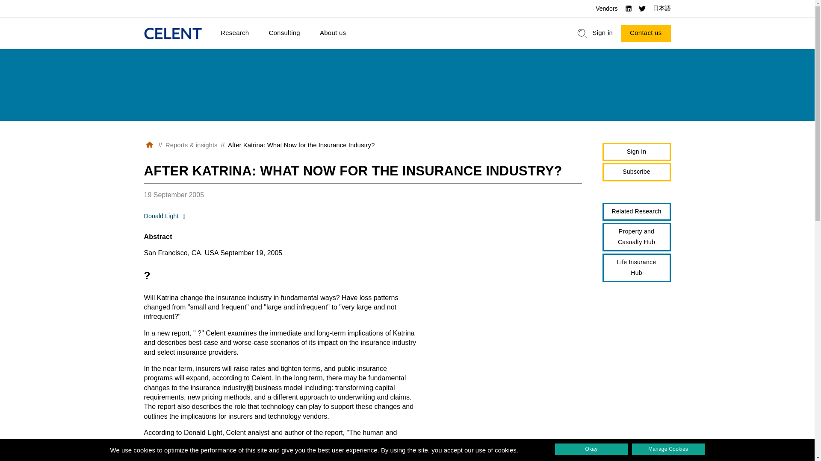 This screenshot has height=461, width=821. I want to click on Sign in, so click(602, 33).